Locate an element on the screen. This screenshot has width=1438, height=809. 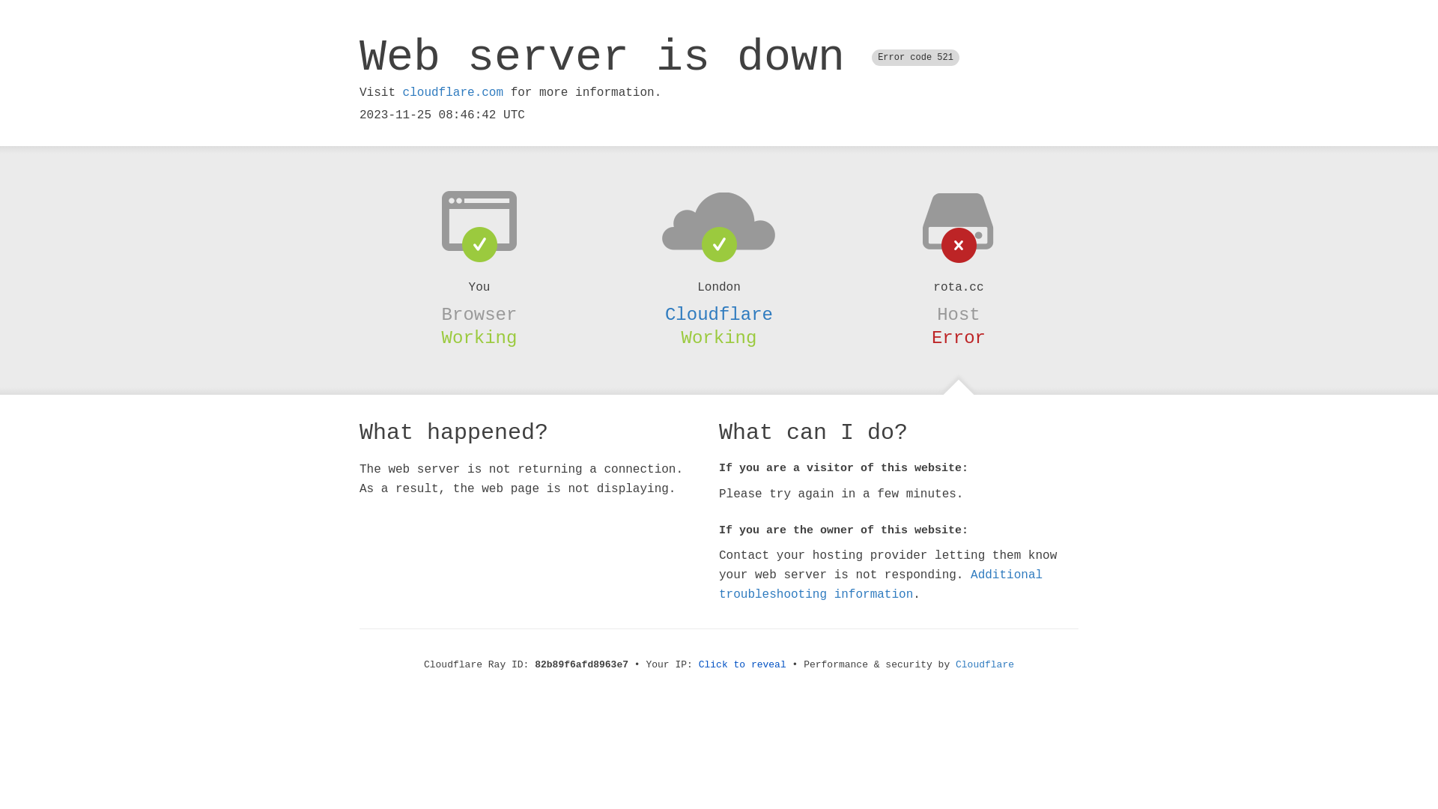
Additional troubleshooting information is located at coordinates (881, 584).